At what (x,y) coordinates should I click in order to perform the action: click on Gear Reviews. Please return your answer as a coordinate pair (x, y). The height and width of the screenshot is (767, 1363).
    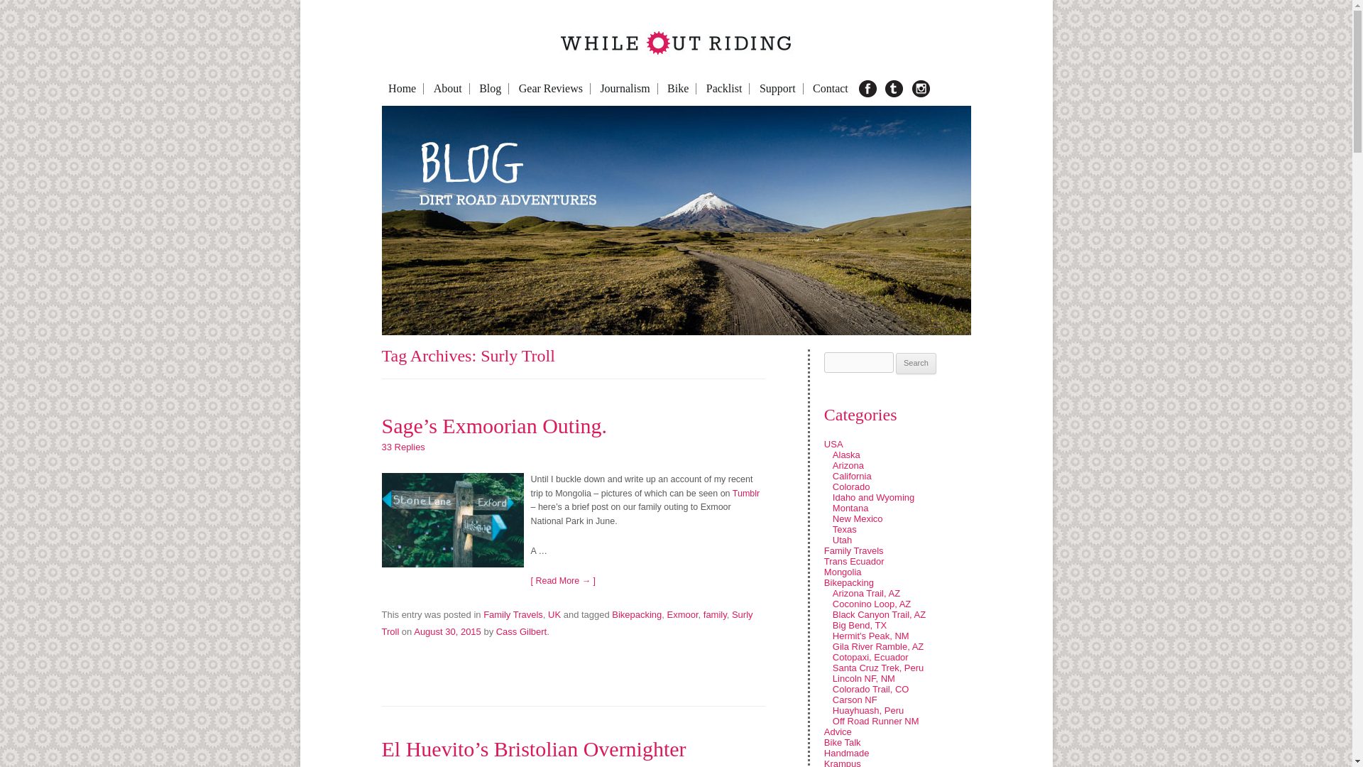
    Looking at the image, I should click on (551, 88).